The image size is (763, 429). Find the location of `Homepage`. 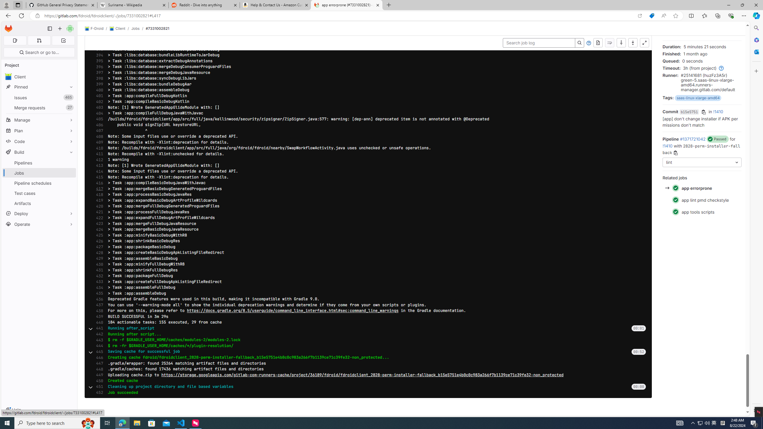

Homepage is located at coordinates (9, 29).